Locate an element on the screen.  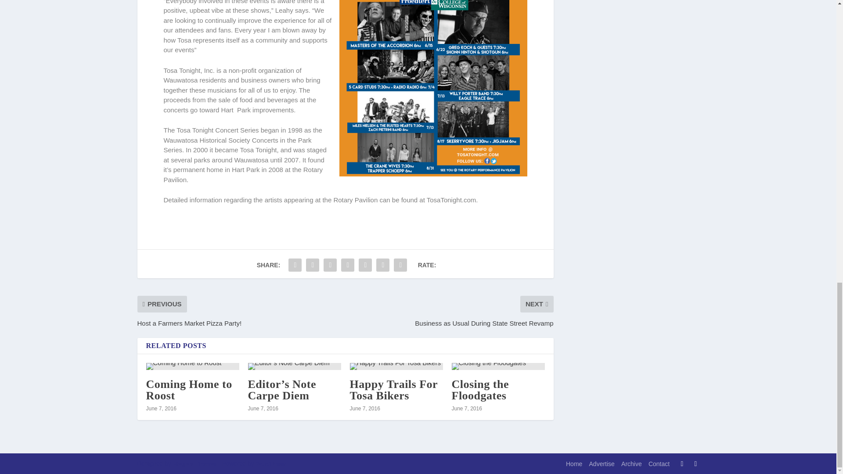
Closing the Floodgates is located at coordinates (479, 390).